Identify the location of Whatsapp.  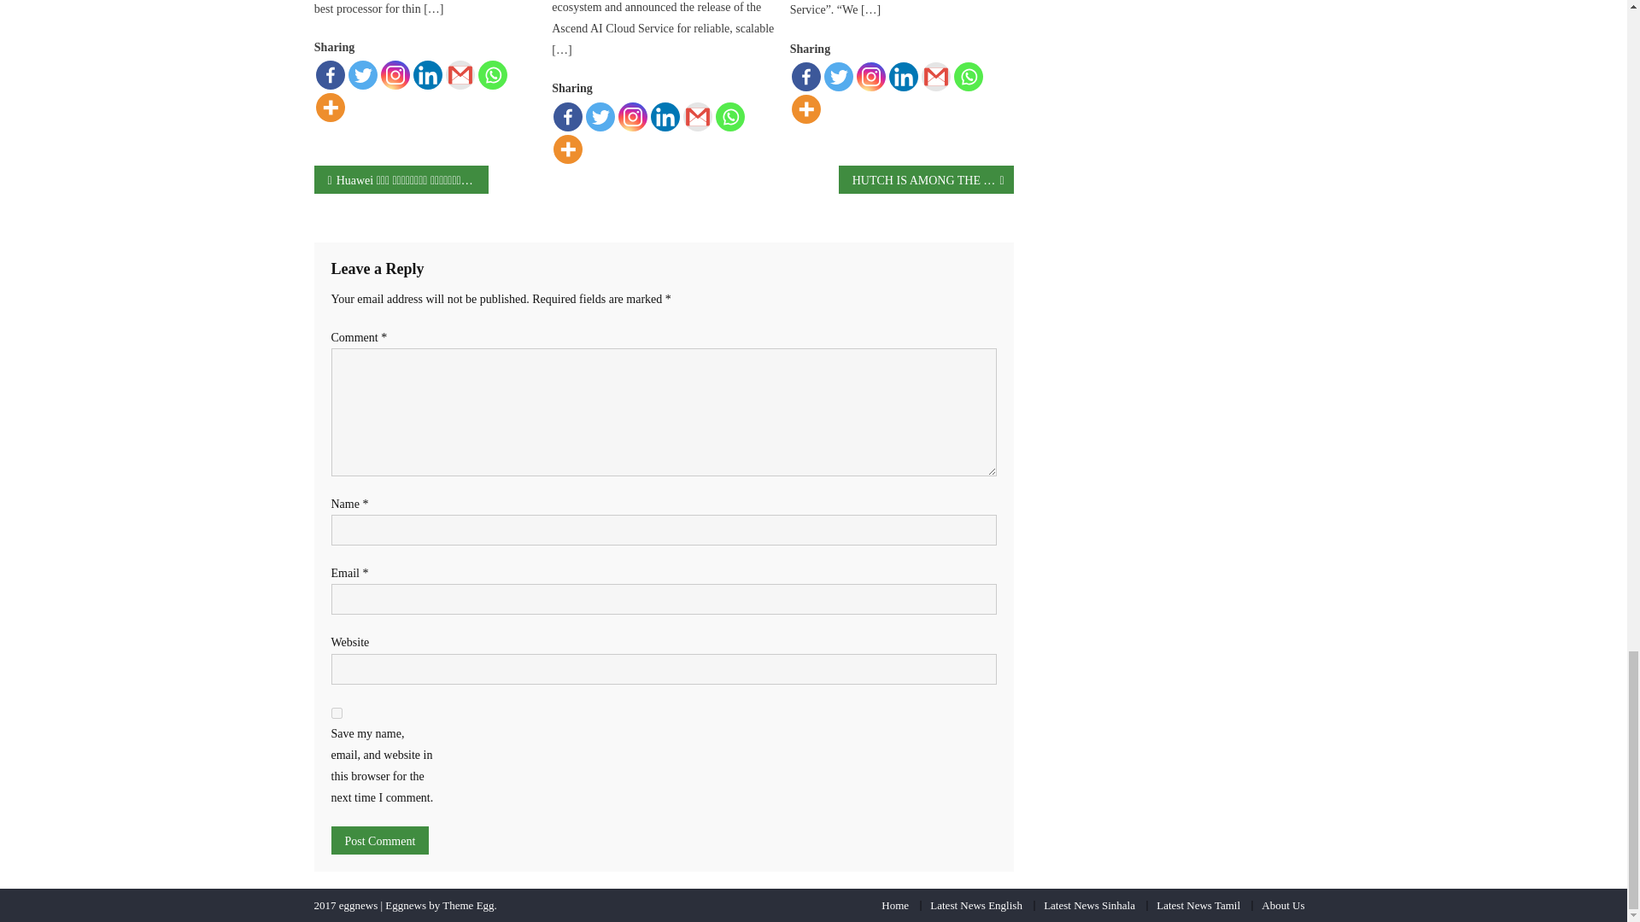
(492, 75).